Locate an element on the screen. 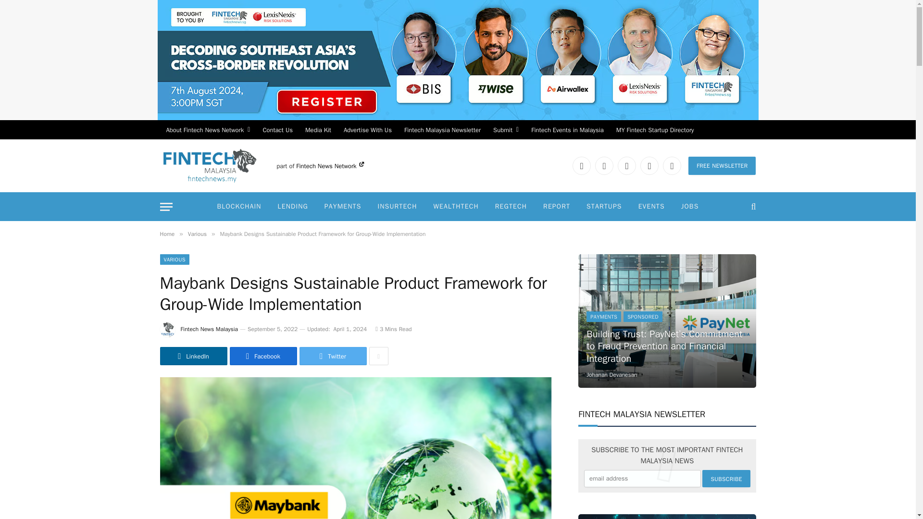 The image size is (923, 519). Fintech News Malaysia is located at coordinates (210, 165).